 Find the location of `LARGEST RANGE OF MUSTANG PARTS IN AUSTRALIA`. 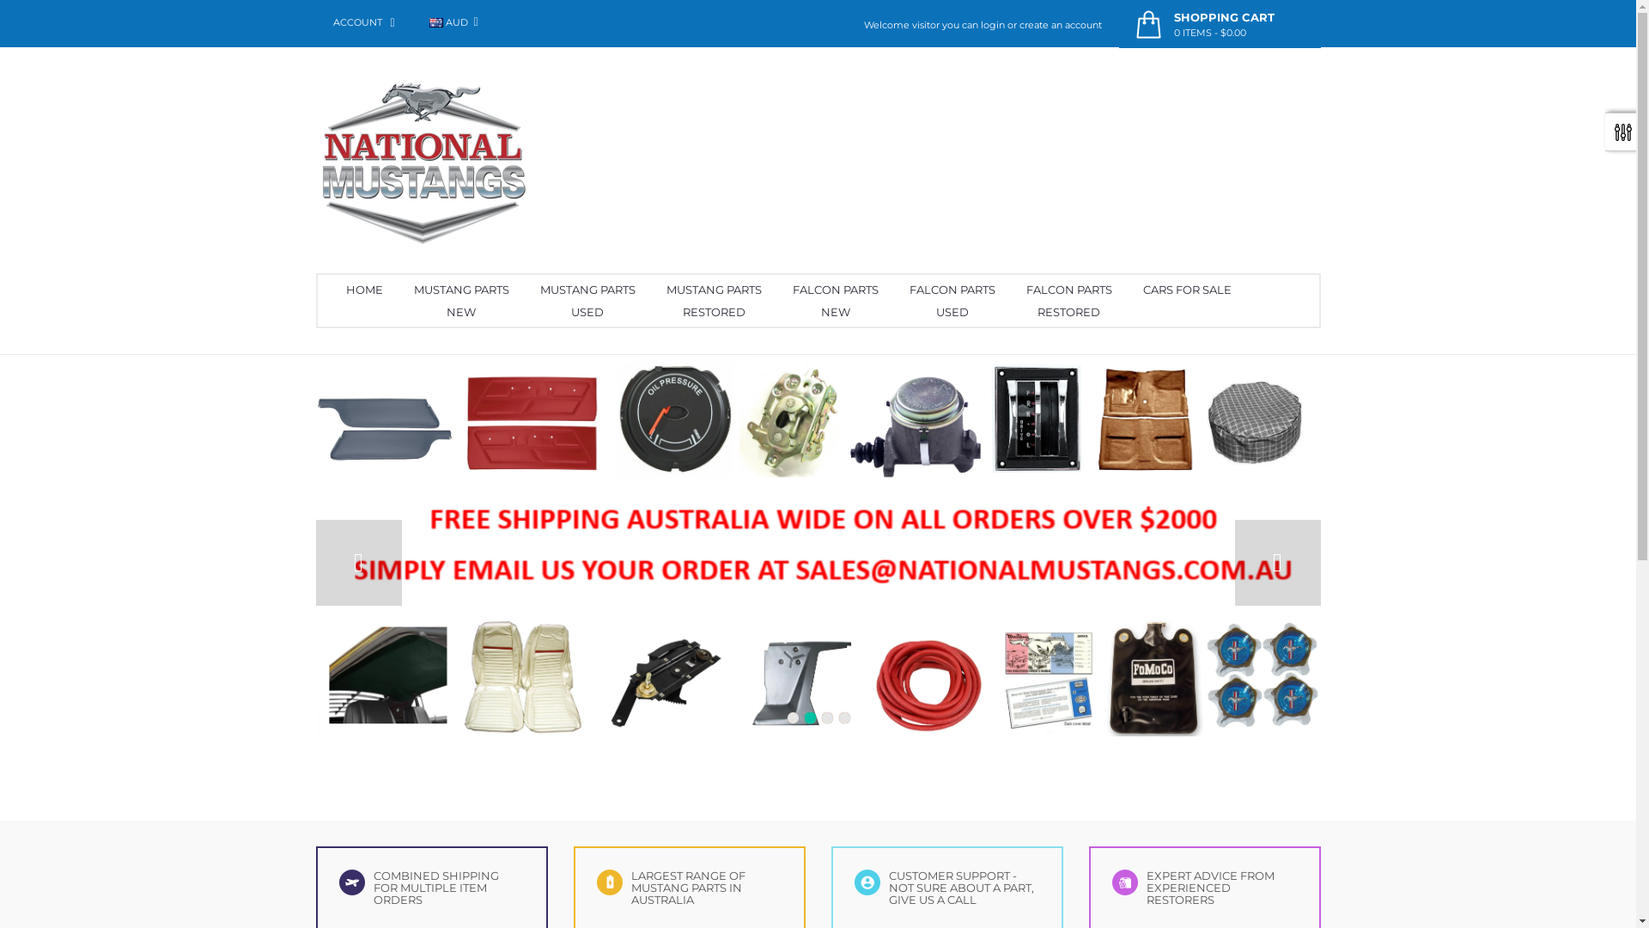

LARGEST RANGE OF MUSTANG PARTS IN AUSTRALIA is located at coordinates (609, 882).